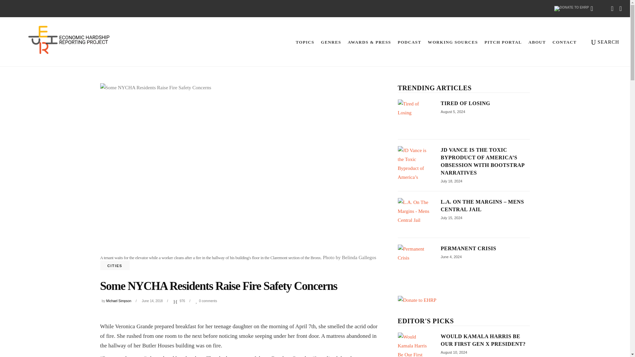  What do you see at coordinates (453, 42) in the screenshot?
I see `WORKING SOURCES` at bounding box center [453, 42].